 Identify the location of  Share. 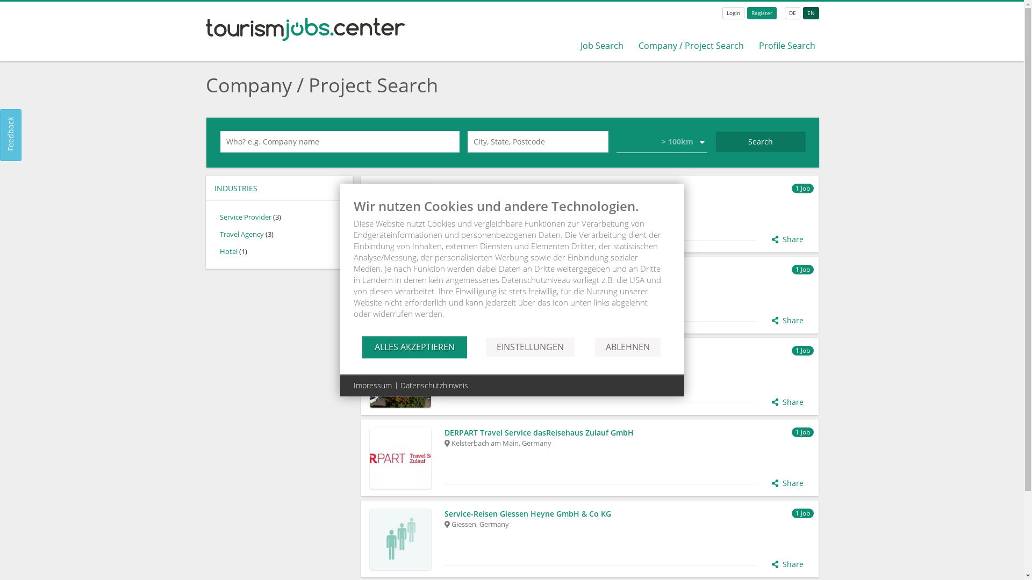
(788, 321).